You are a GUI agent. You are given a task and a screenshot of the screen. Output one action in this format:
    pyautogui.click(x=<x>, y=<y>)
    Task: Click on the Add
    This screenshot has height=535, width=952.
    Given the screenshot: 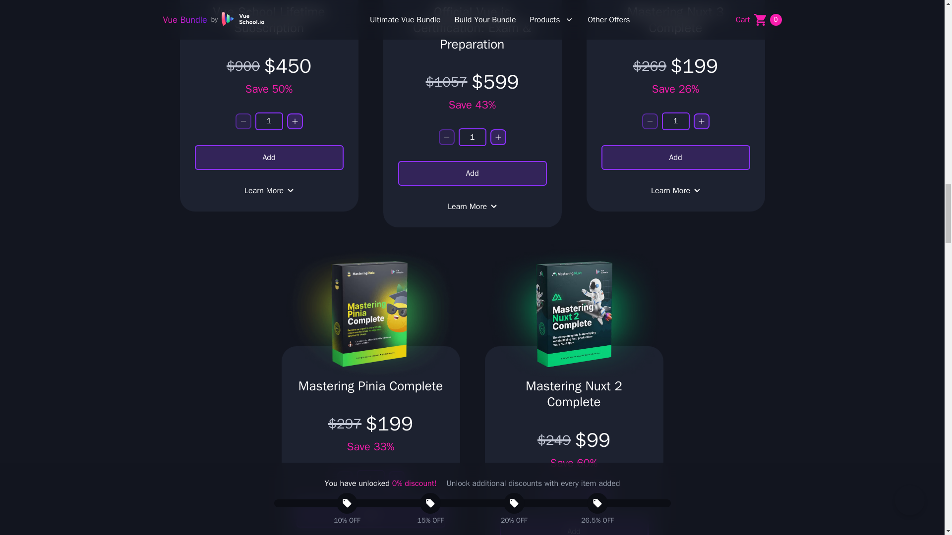 What is the action you would take?
    pyautogui.click(x=675, y=158)
    